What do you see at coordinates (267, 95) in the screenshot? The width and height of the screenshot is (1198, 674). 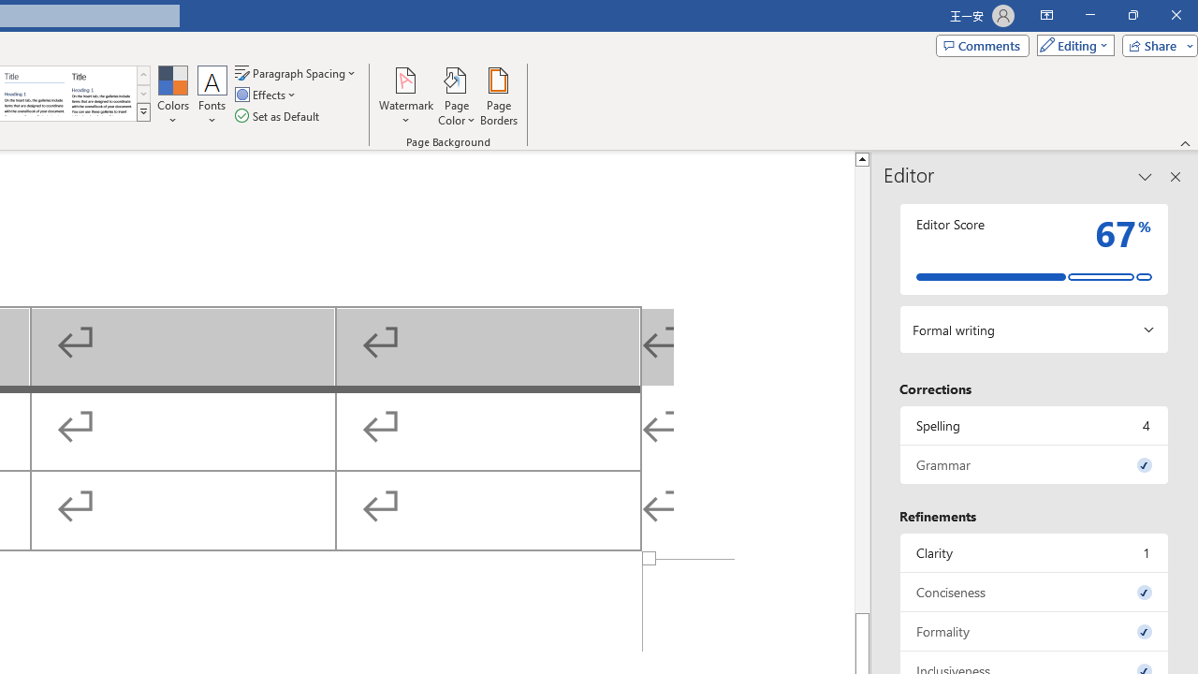 I see `Effects` at bounding box center [267, 95].